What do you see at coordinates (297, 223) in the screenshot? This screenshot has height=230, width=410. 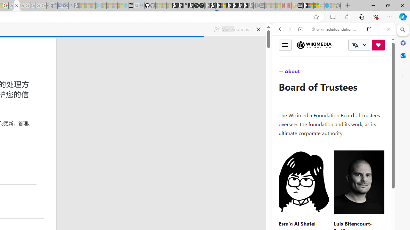 I see `Esra'a Al Shafei` at bounding box center [297, 223].